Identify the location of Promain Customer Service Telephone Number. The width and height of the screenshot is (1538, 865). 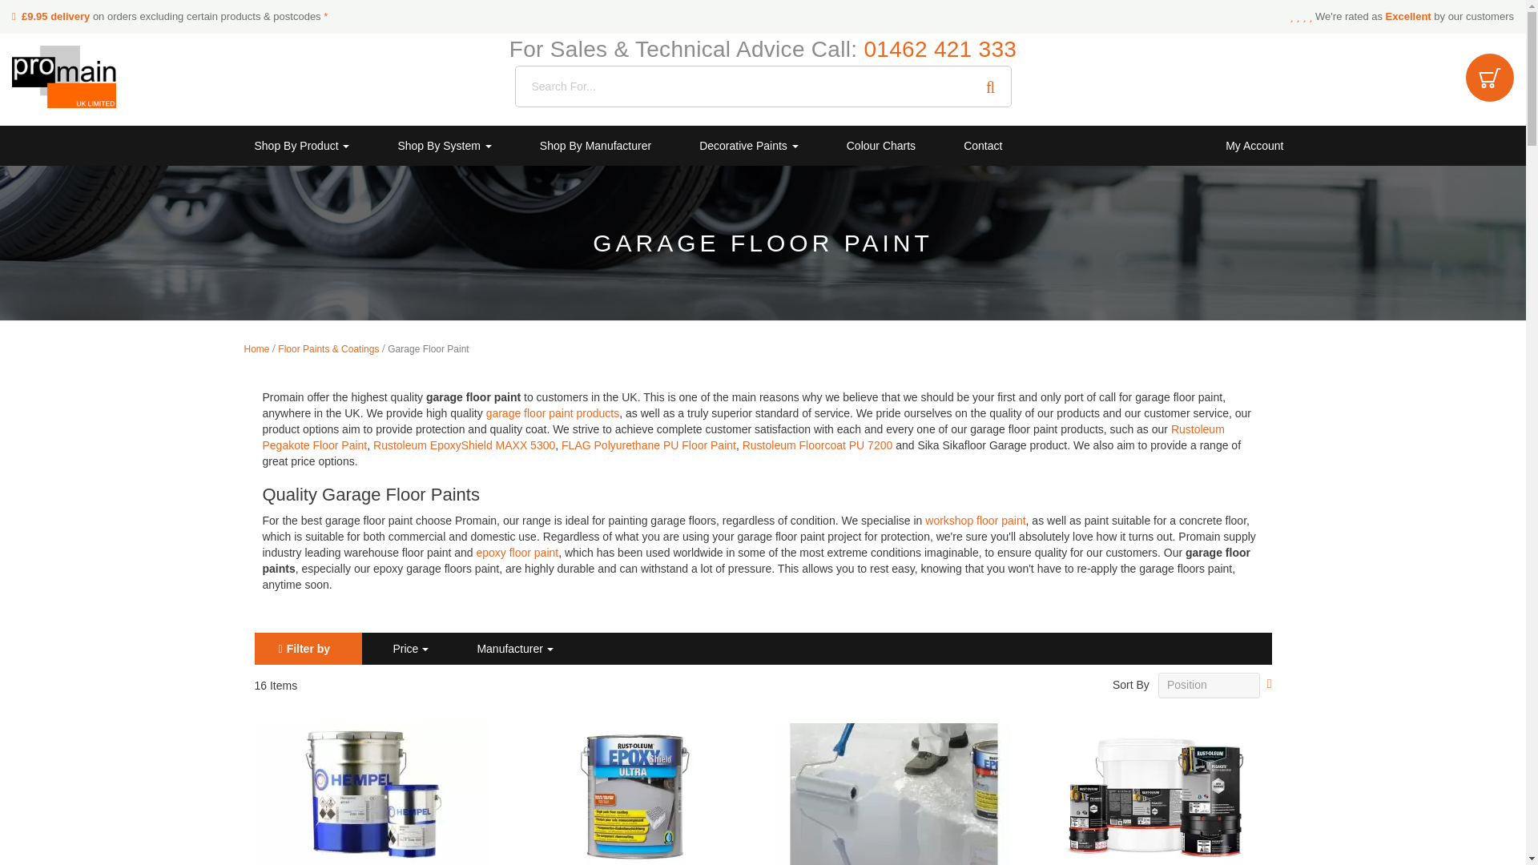
(940, 49).